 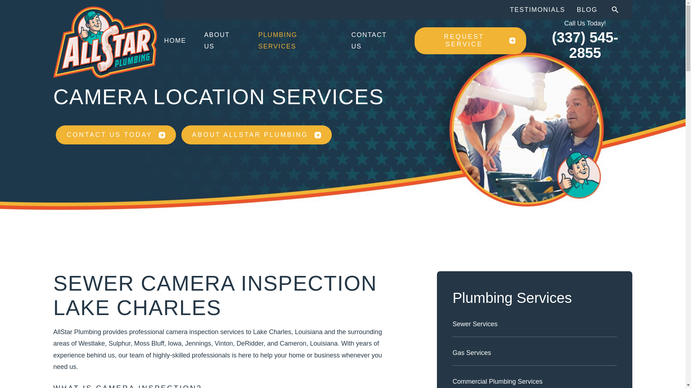 What do you see at coordinates (105, 42) in the screenshot?
I see `Home` at bounding box center [105, 42].